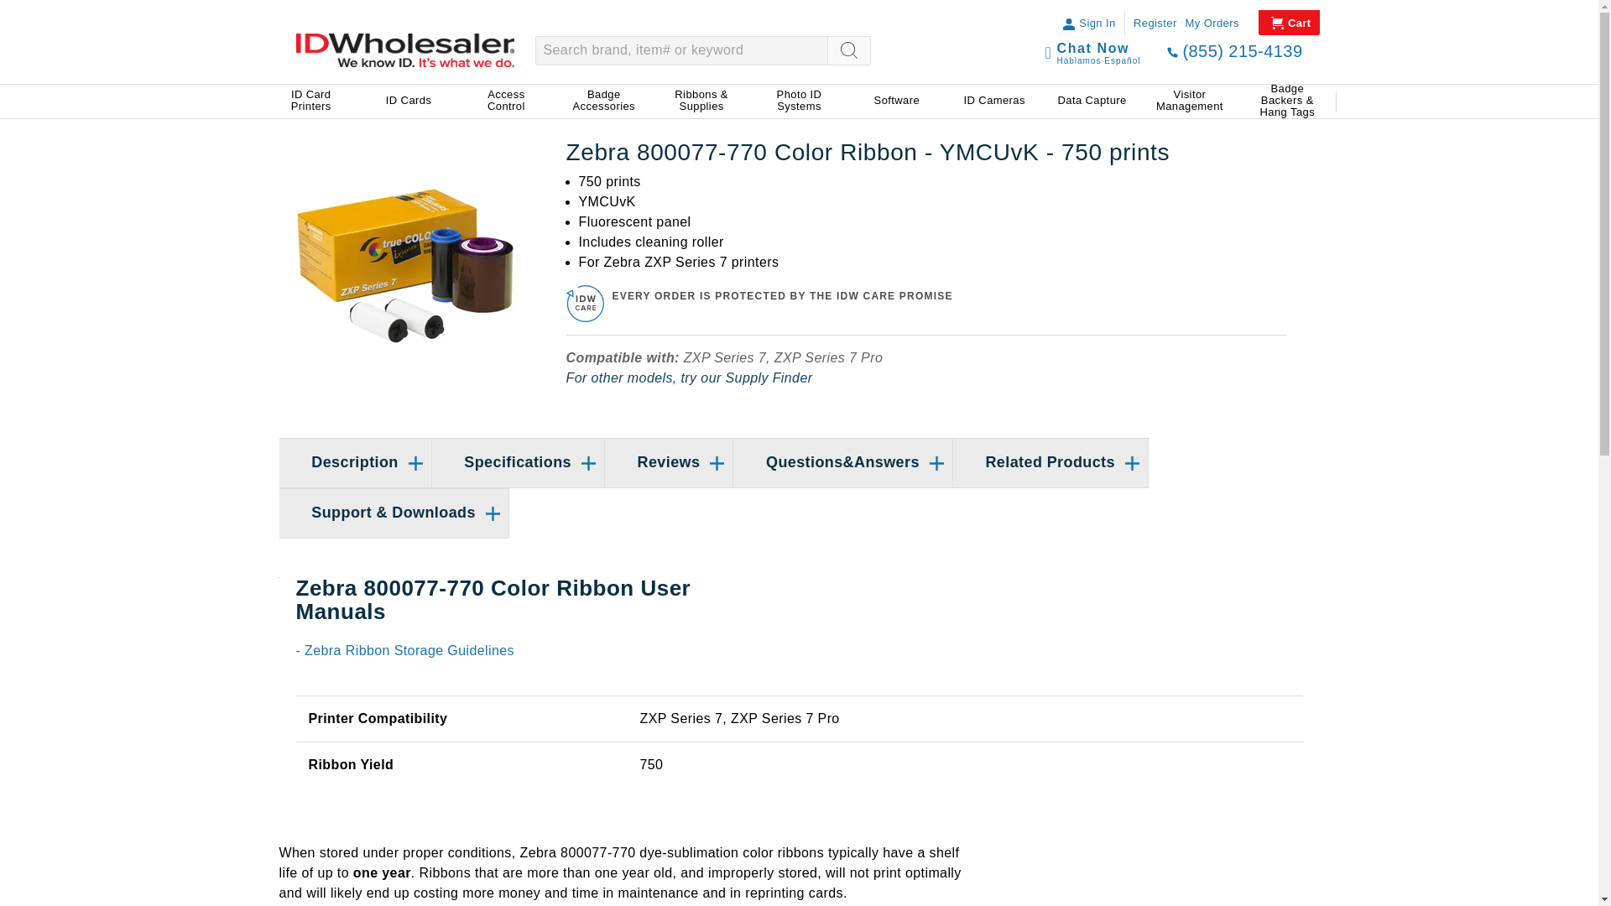 The width and height of the screenshot is (1611, 906). Describe the element at coordinates (310, 102) in the screenshot. I see `ID Card Printers` at that location.